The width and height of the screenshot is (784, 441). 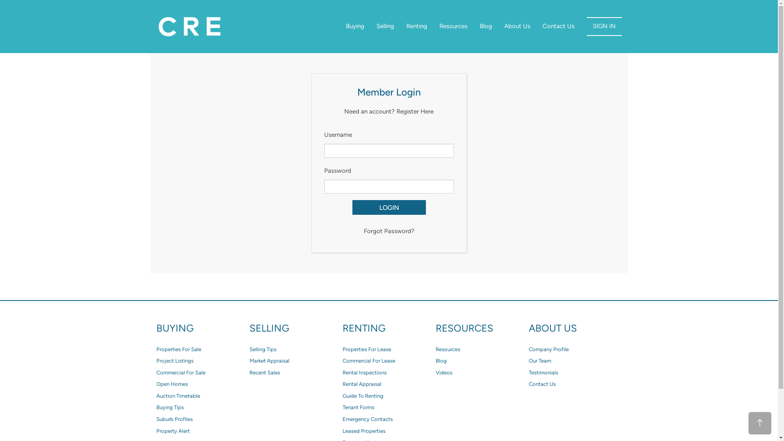 I want to click on Commercial For Lease, so click(x=389, y=361).